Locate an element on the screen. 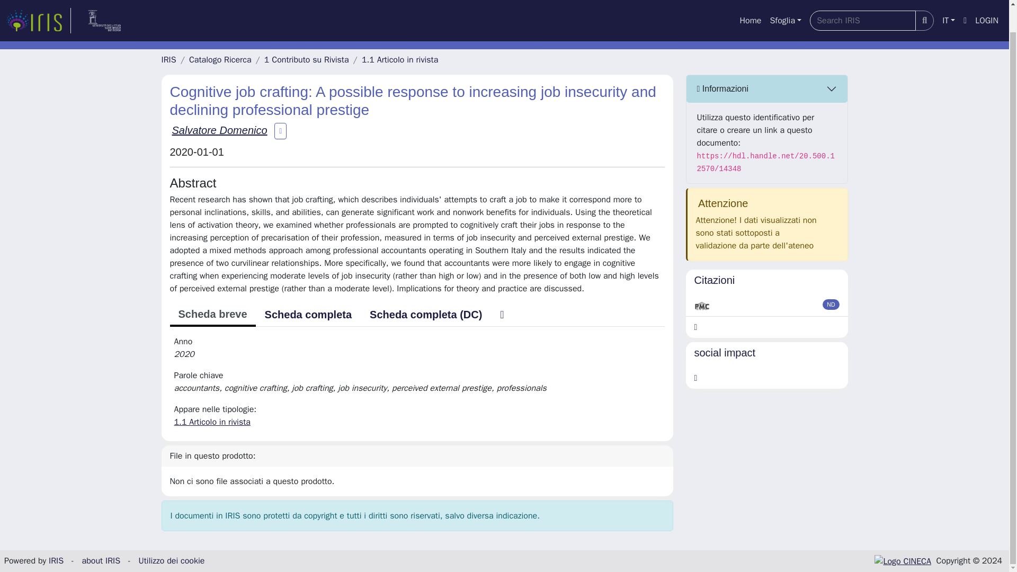  IRIS is located at coordinates (168, 59).